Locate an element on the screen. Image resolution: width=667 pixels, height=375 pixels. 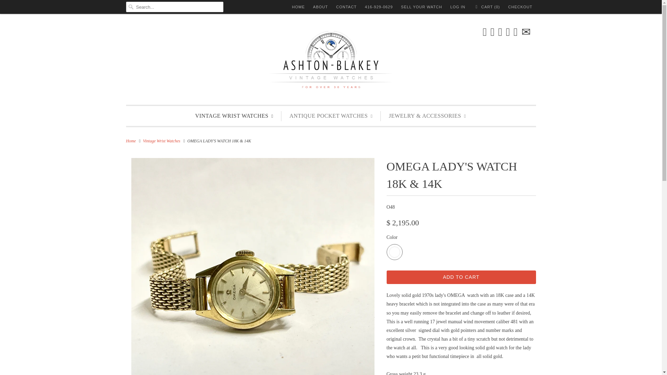
HOME is located at coordinates (298, 7).